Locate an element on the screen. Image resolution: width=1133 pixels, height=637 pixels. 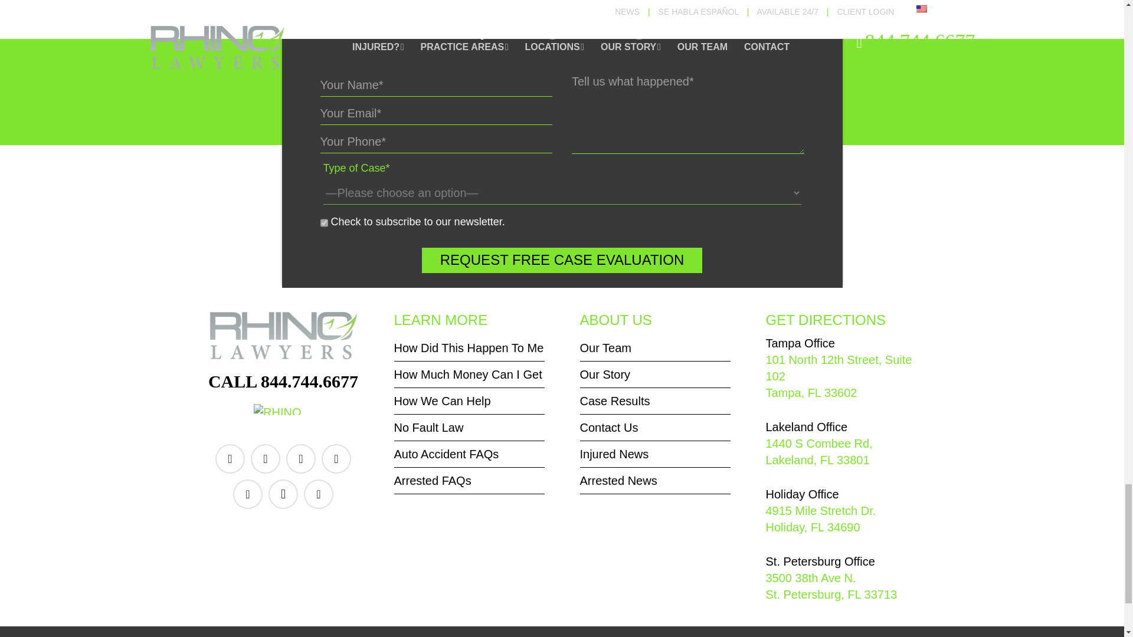
Instagram is located at coordinates (283, 494).